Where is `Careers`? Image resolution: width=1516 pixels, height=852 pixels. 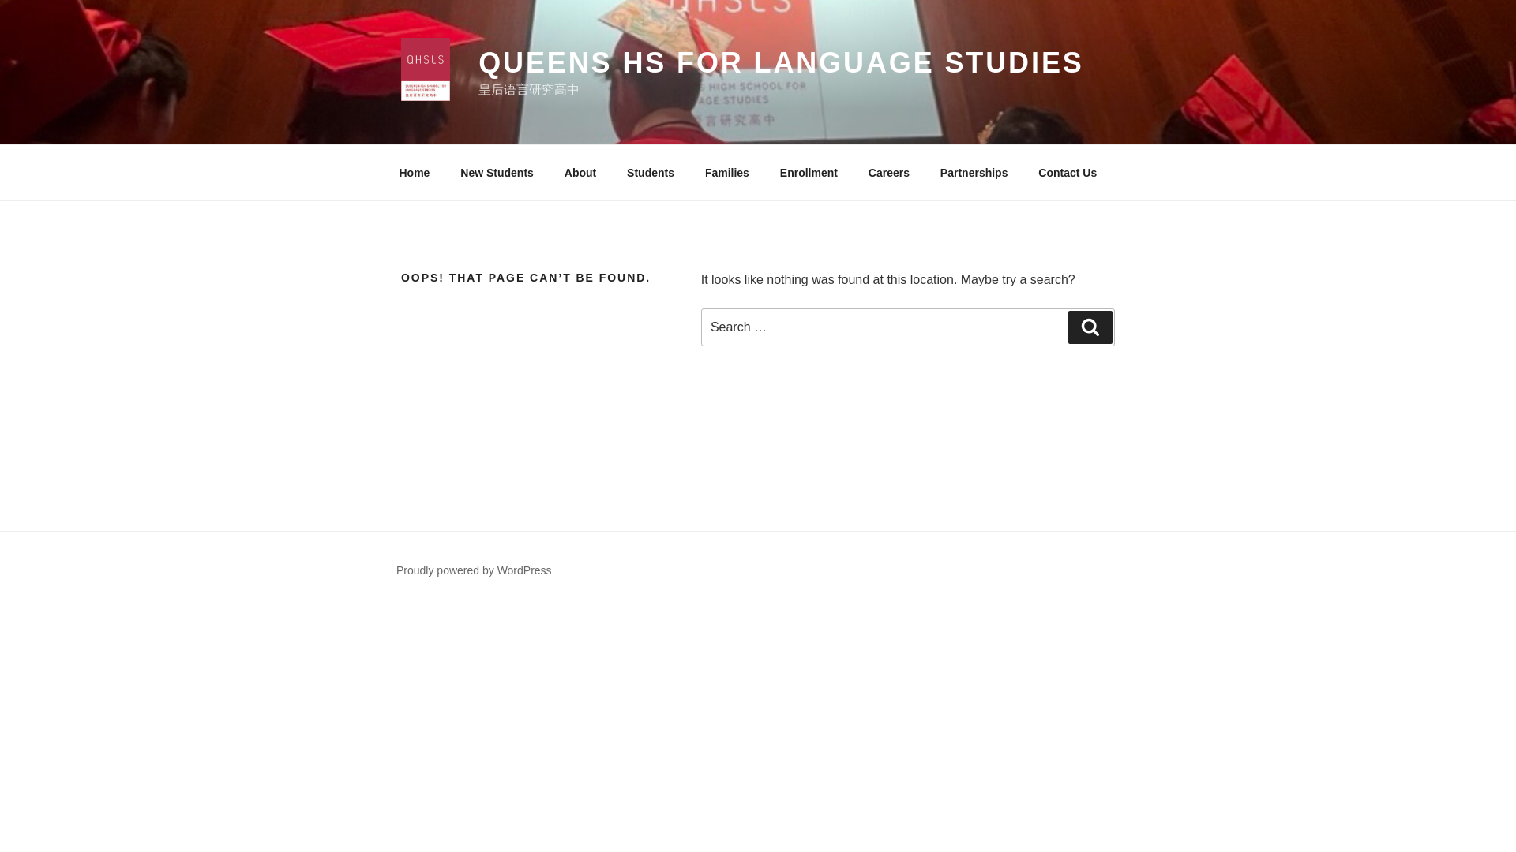 Careers is located at coordinates (889, 172).